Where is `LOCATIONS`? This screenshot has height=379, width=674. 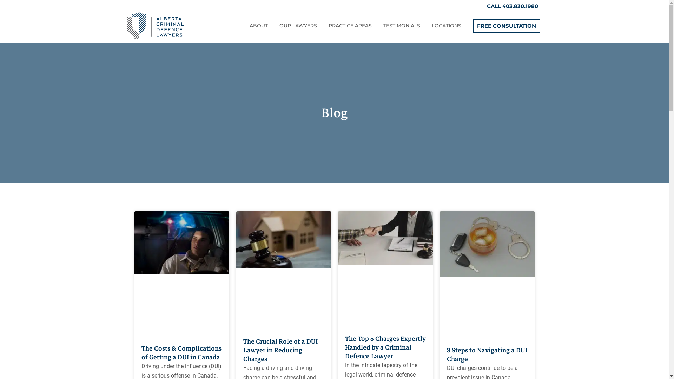 LOCATIONS is located at coordinates (447, 26).